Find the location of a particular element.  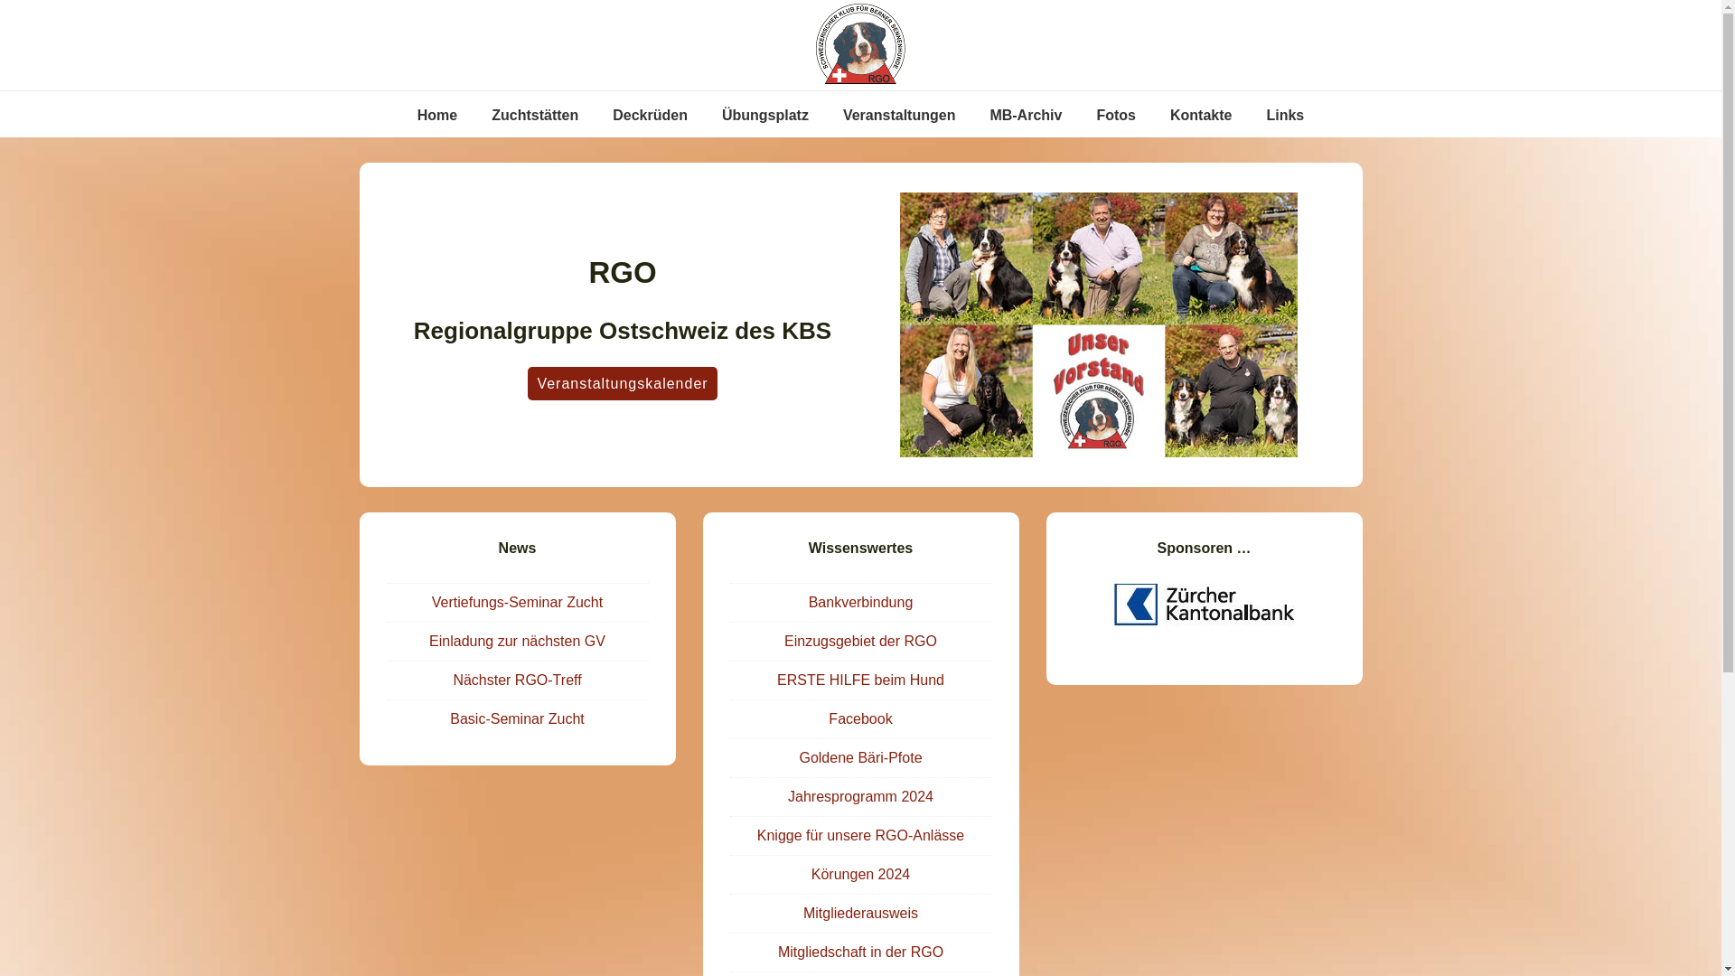

Bankverbindung is located at coordinates (861, 602).